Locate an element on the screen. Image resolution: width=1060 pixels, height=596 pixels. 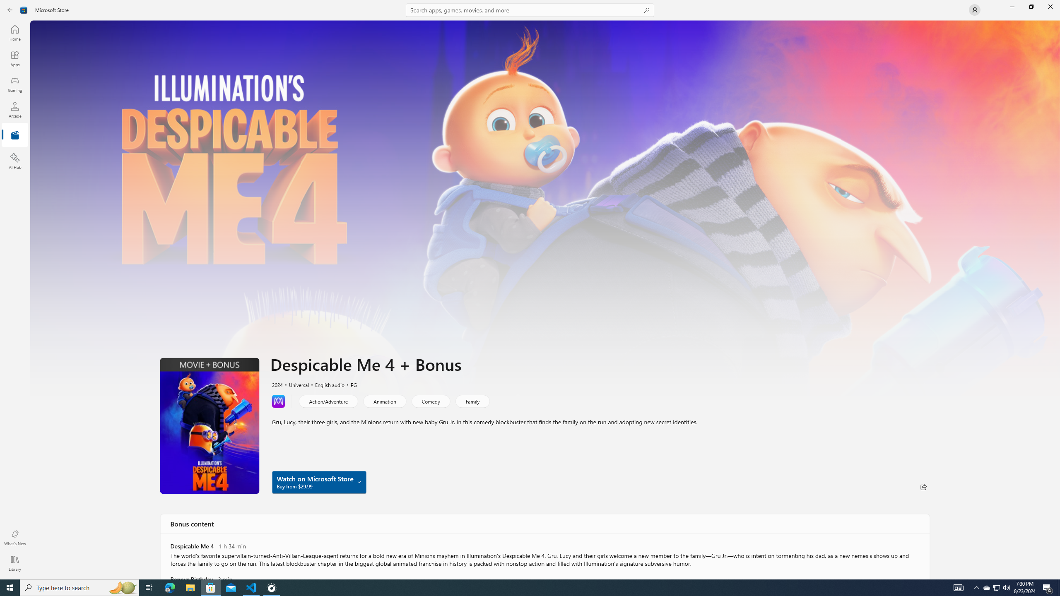
English audio is located at coordinates (325, 384).